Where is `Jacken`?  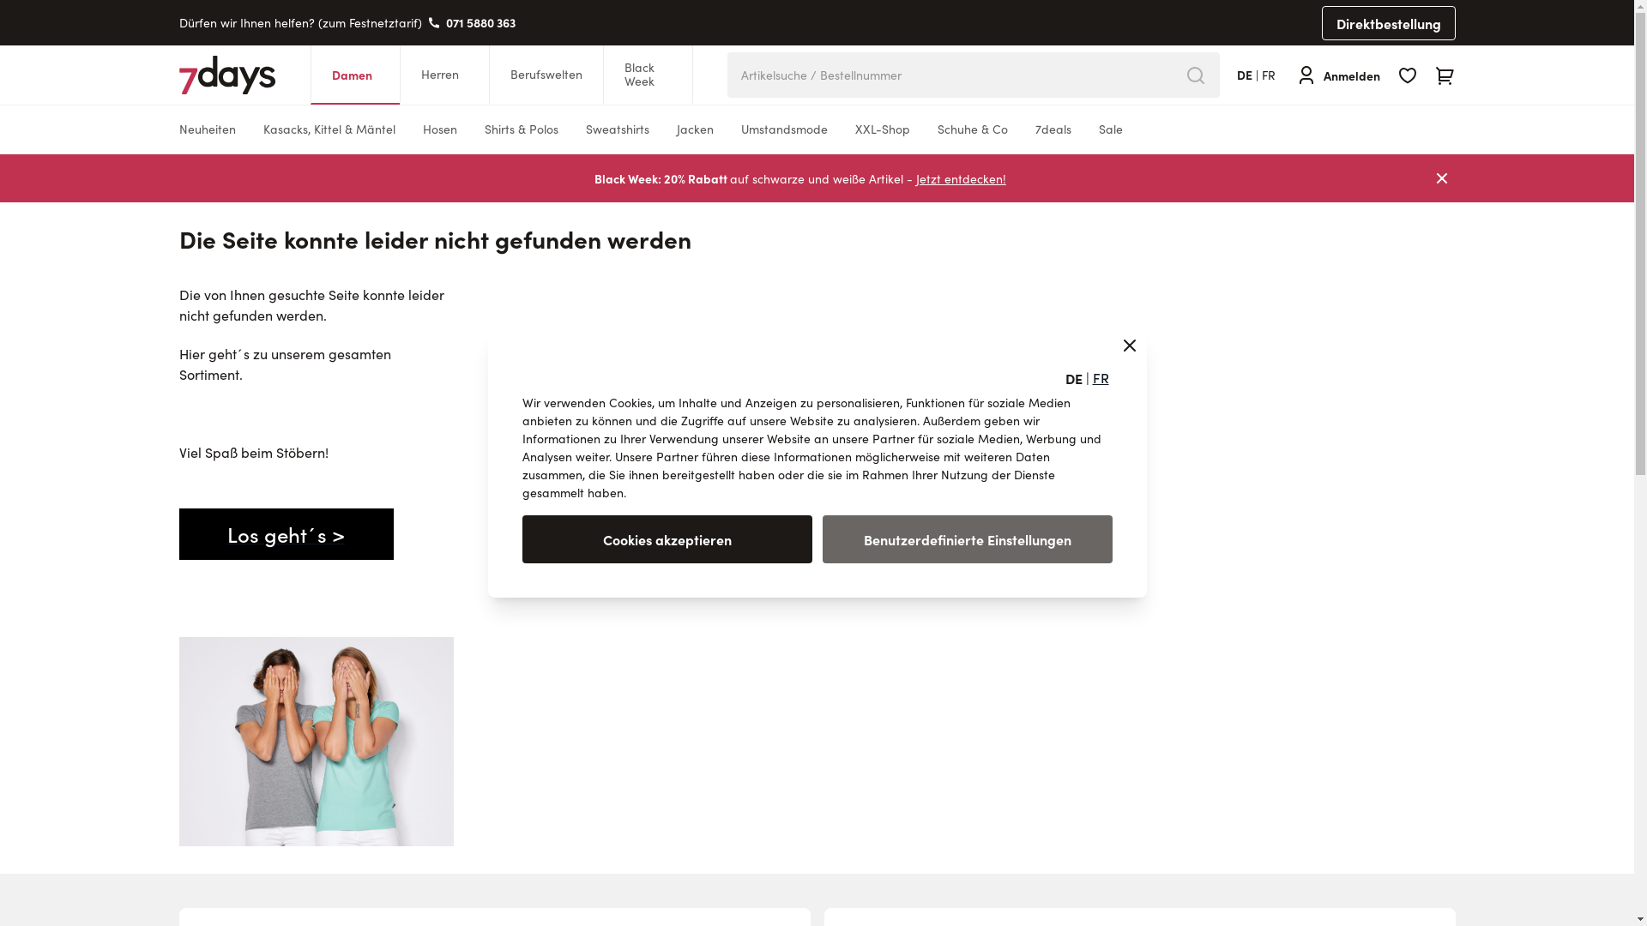
Jacken is located at coordinates (695, 129).